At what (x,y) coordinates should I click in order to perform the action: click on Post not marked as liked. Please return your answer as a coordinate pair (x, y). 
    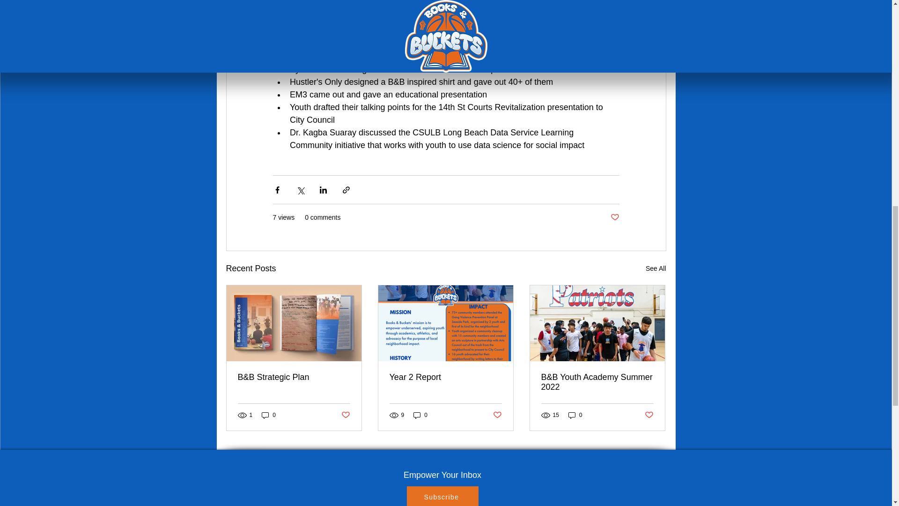
    Looking at the image, I should click on (345, 415).